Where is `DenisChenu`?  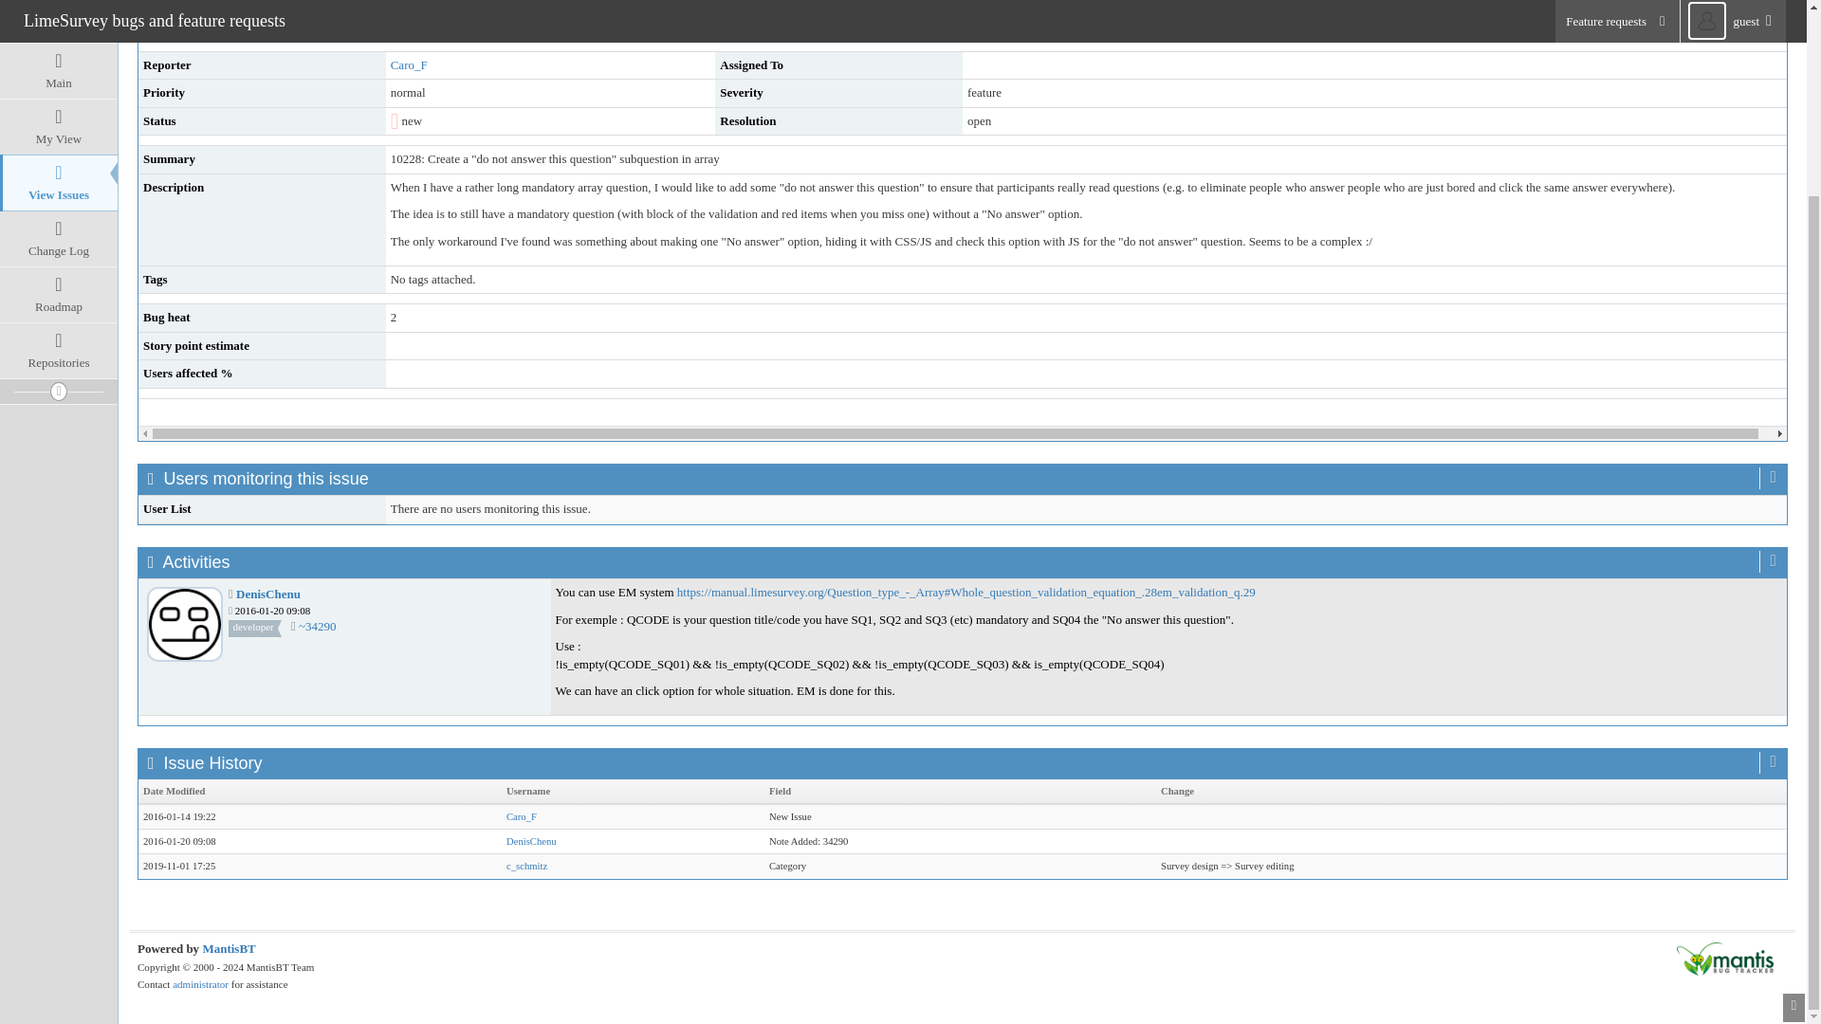 DenisChenu is located at coordinates (267, 594).